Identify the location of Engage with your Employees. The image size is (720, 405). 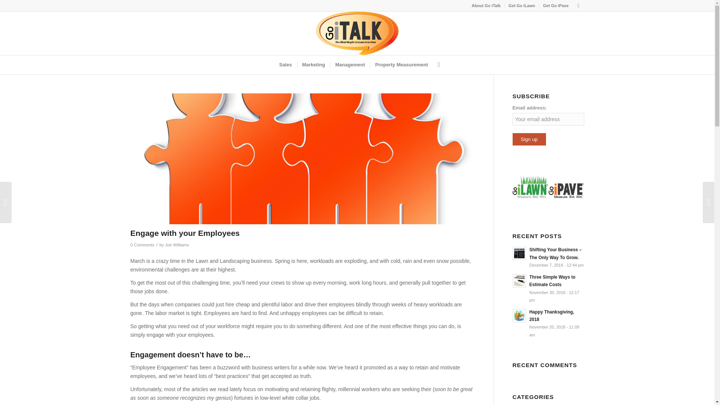
(185, 233).